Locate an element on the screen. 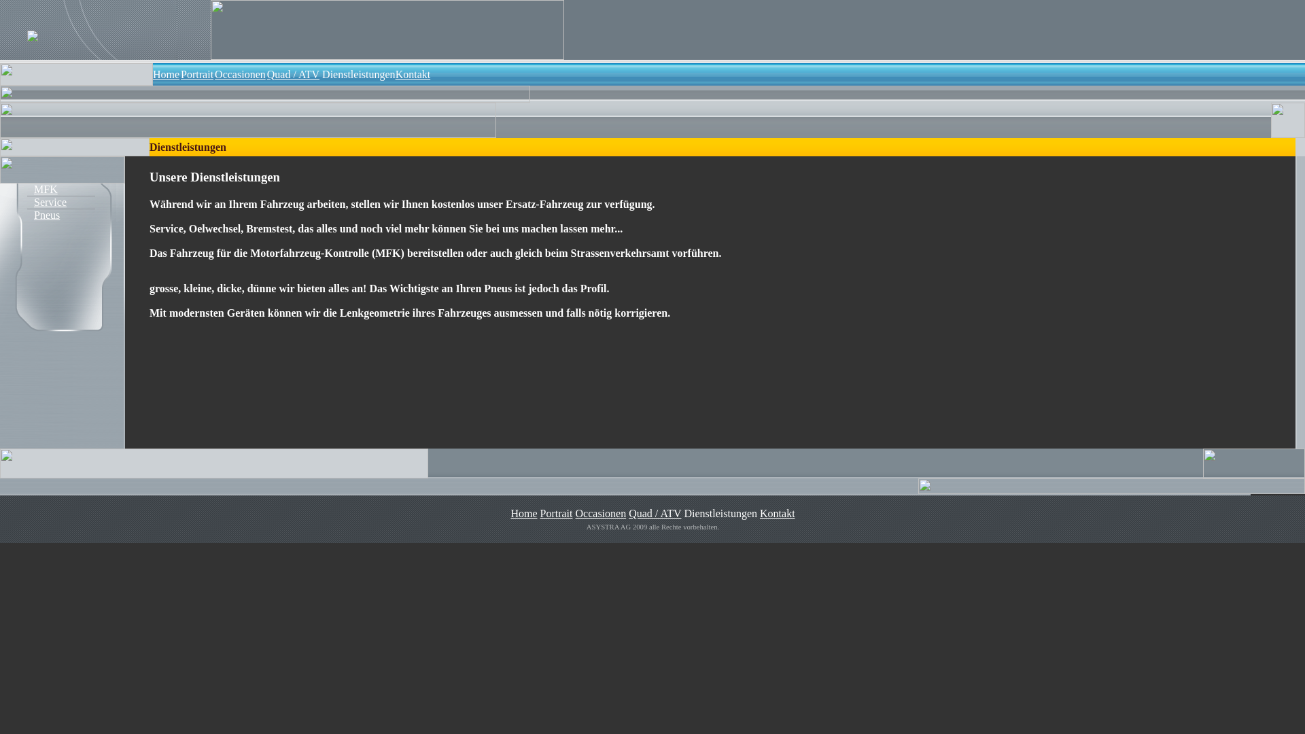 The height and width of the screenshot is (734, 1305). Portrait is located at coordinates (197, 73).